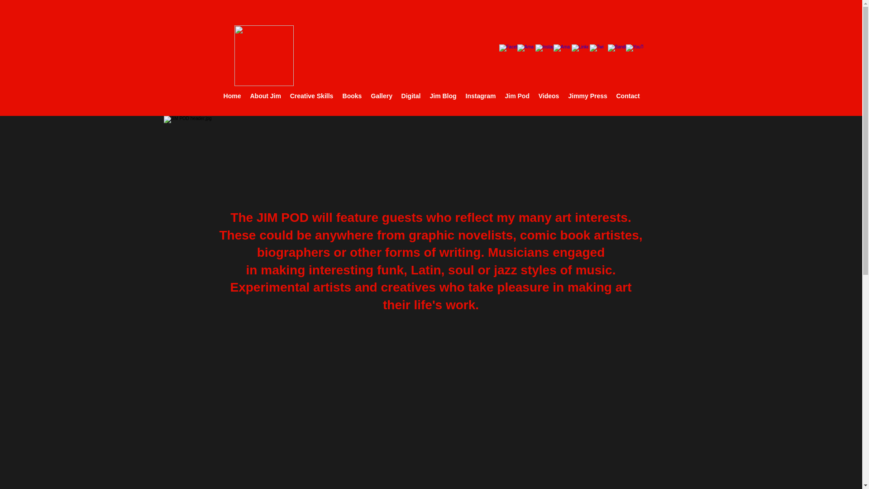 The image size is (869, 489). What do you see at coordinates (549, 96) in the screenshot?
I see `Videos` at bounding box center [549, 96].